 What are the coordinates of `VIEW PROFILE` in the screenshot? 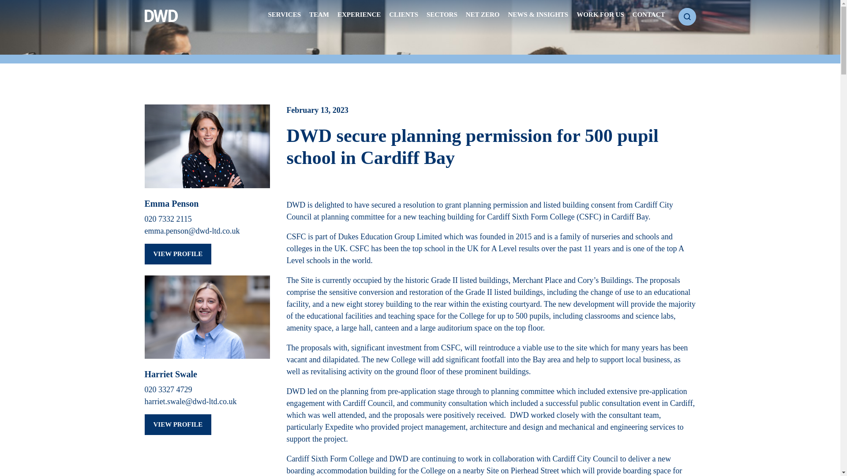 It's located at (178, 254).